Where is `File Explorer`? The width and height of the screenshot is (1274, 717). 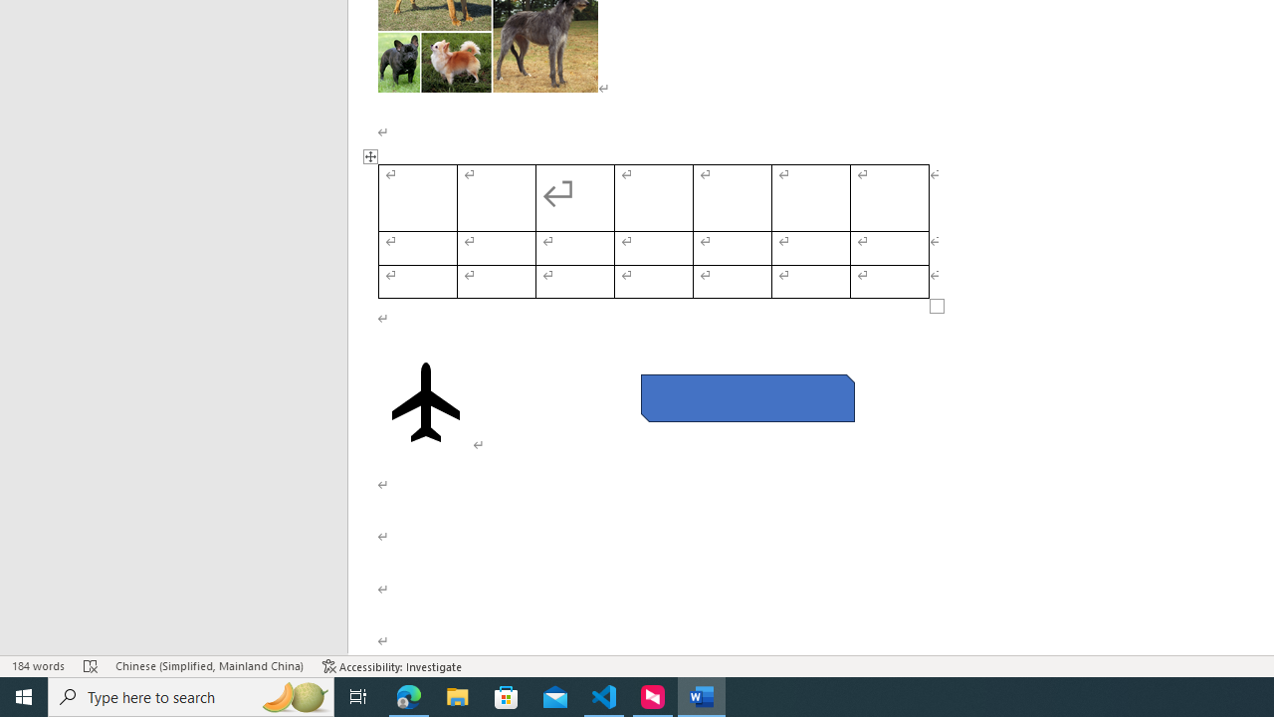
File Explorer is located at coordinates (458, 697).